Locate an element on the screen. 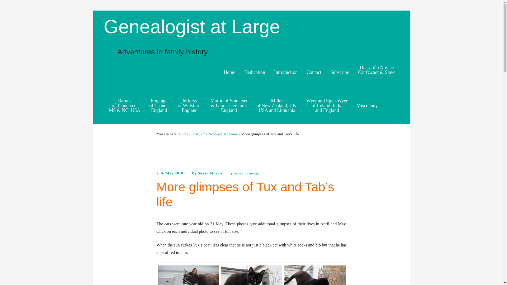 The image size is (507, 285). Subscribe is located at coordinates (191, 26).